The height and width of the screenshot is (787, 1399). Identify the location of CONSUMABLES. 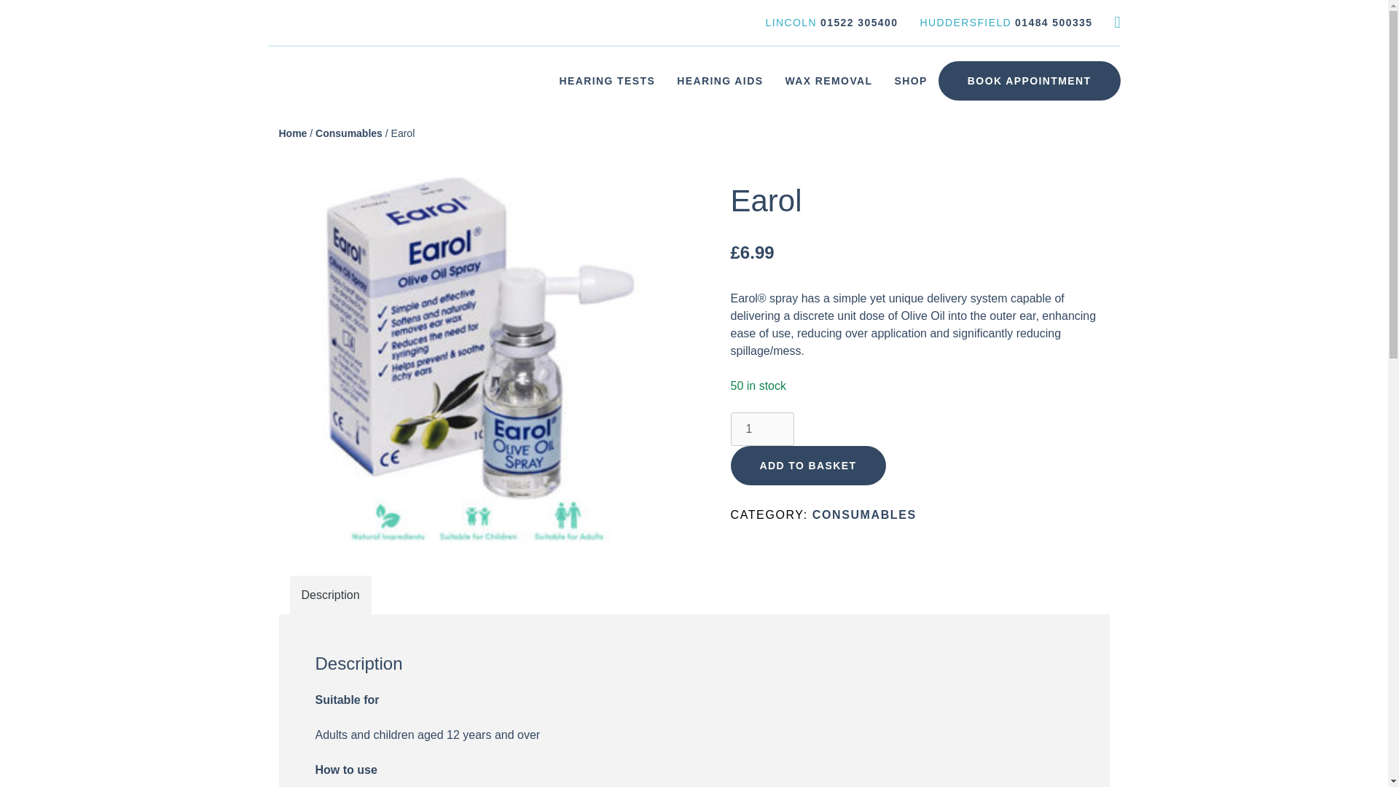
(864, 514).